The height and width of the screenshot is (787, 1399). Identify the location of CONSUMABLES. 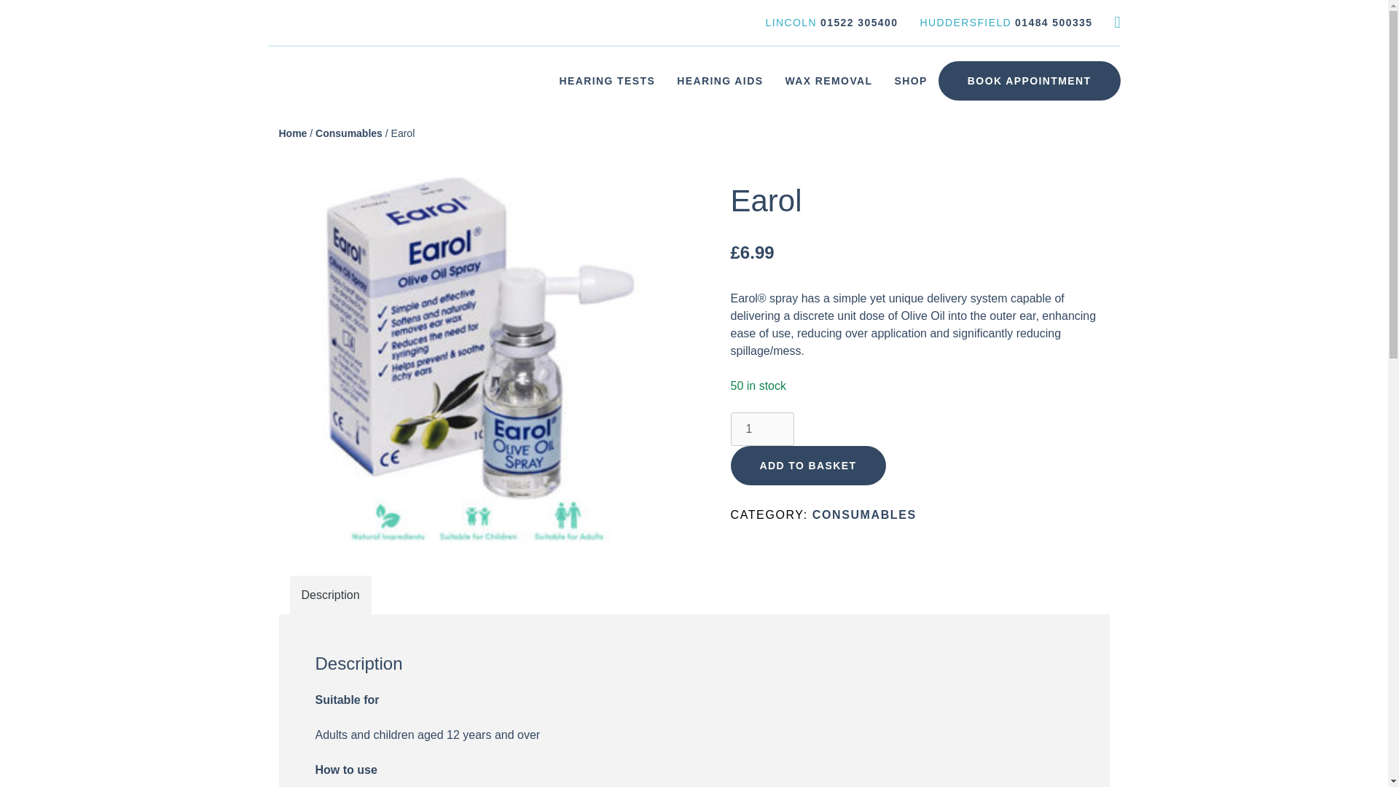
(864, 514).